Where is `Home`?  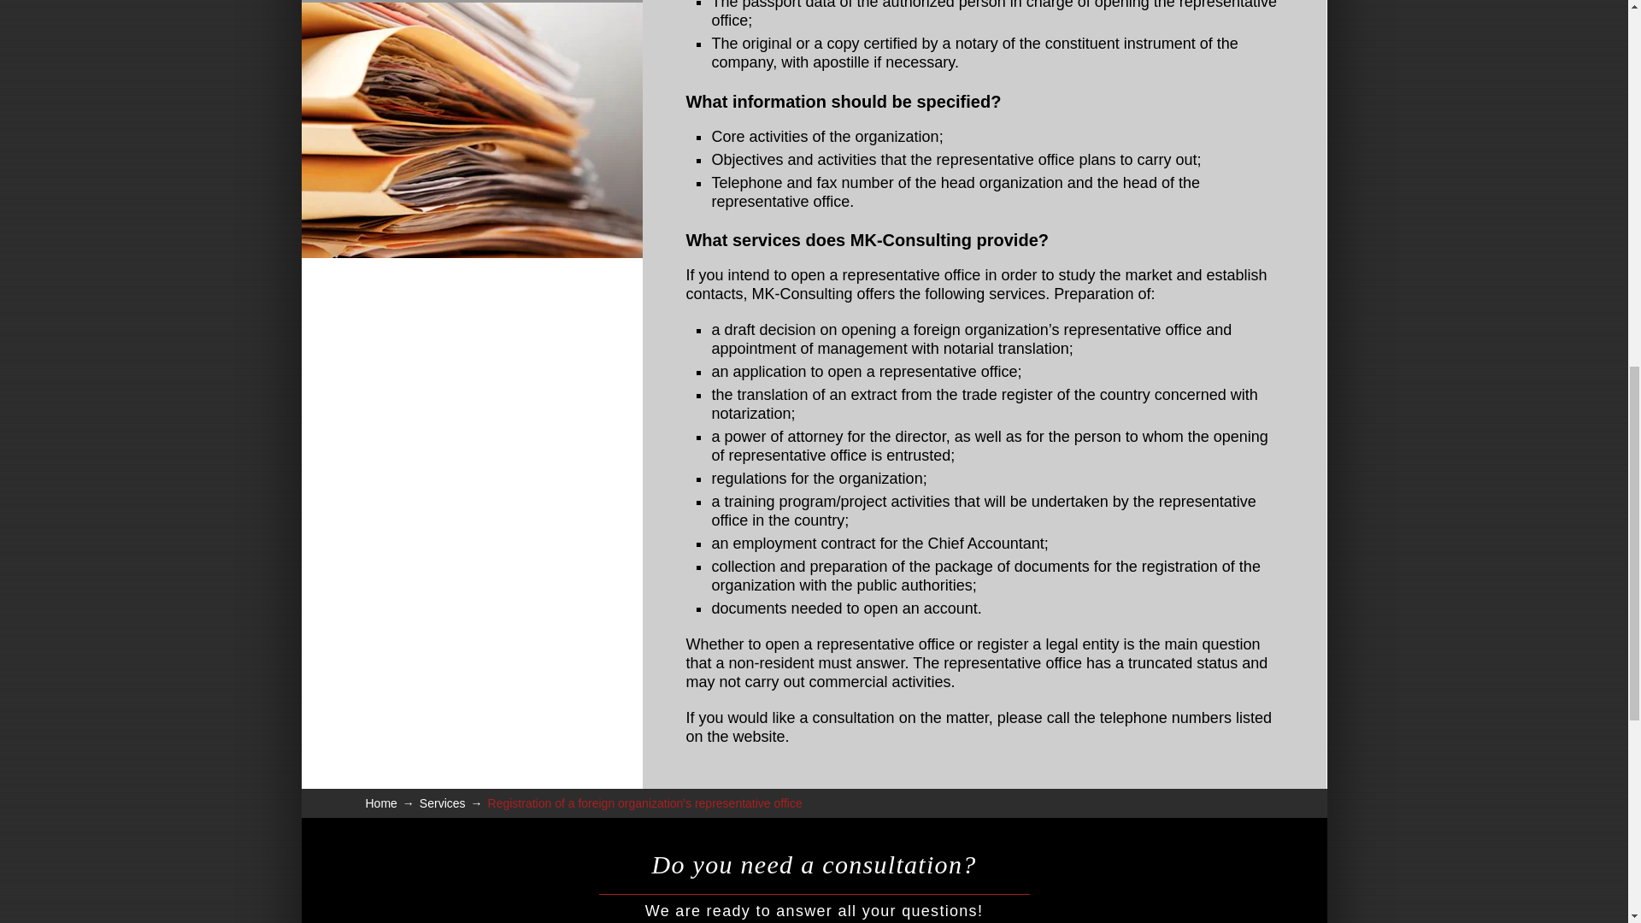 Home is located at coordinates (381, 803).